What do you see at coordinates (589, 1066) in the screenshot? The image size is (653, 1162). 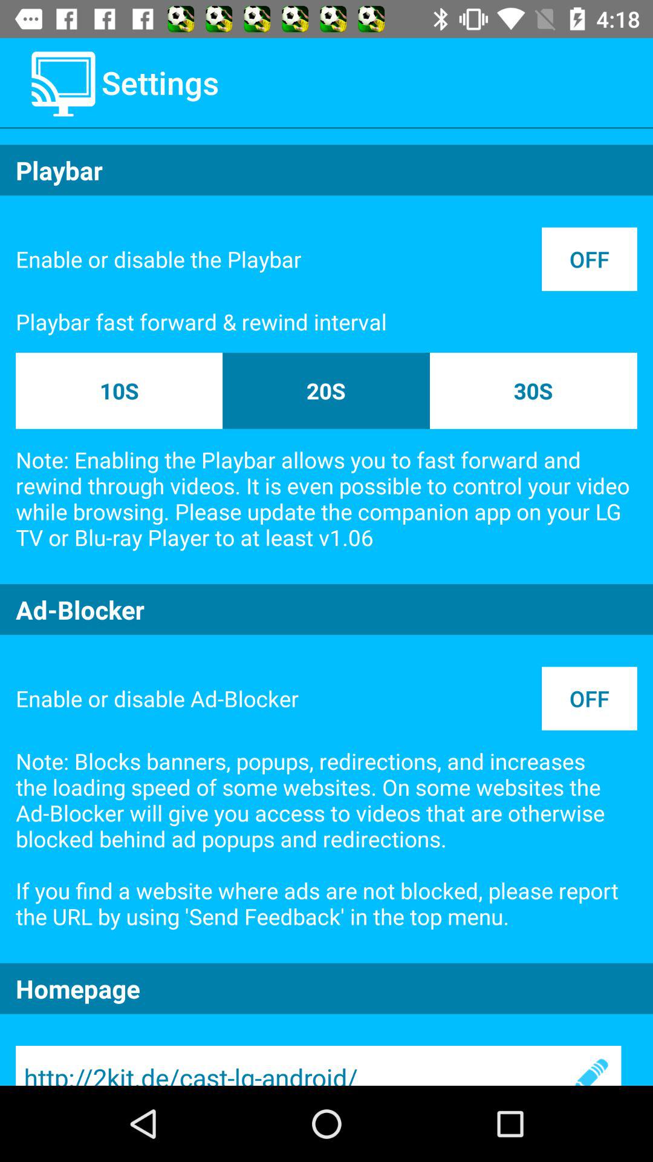 I see `enable editing` at bounding box center [589, 1066].